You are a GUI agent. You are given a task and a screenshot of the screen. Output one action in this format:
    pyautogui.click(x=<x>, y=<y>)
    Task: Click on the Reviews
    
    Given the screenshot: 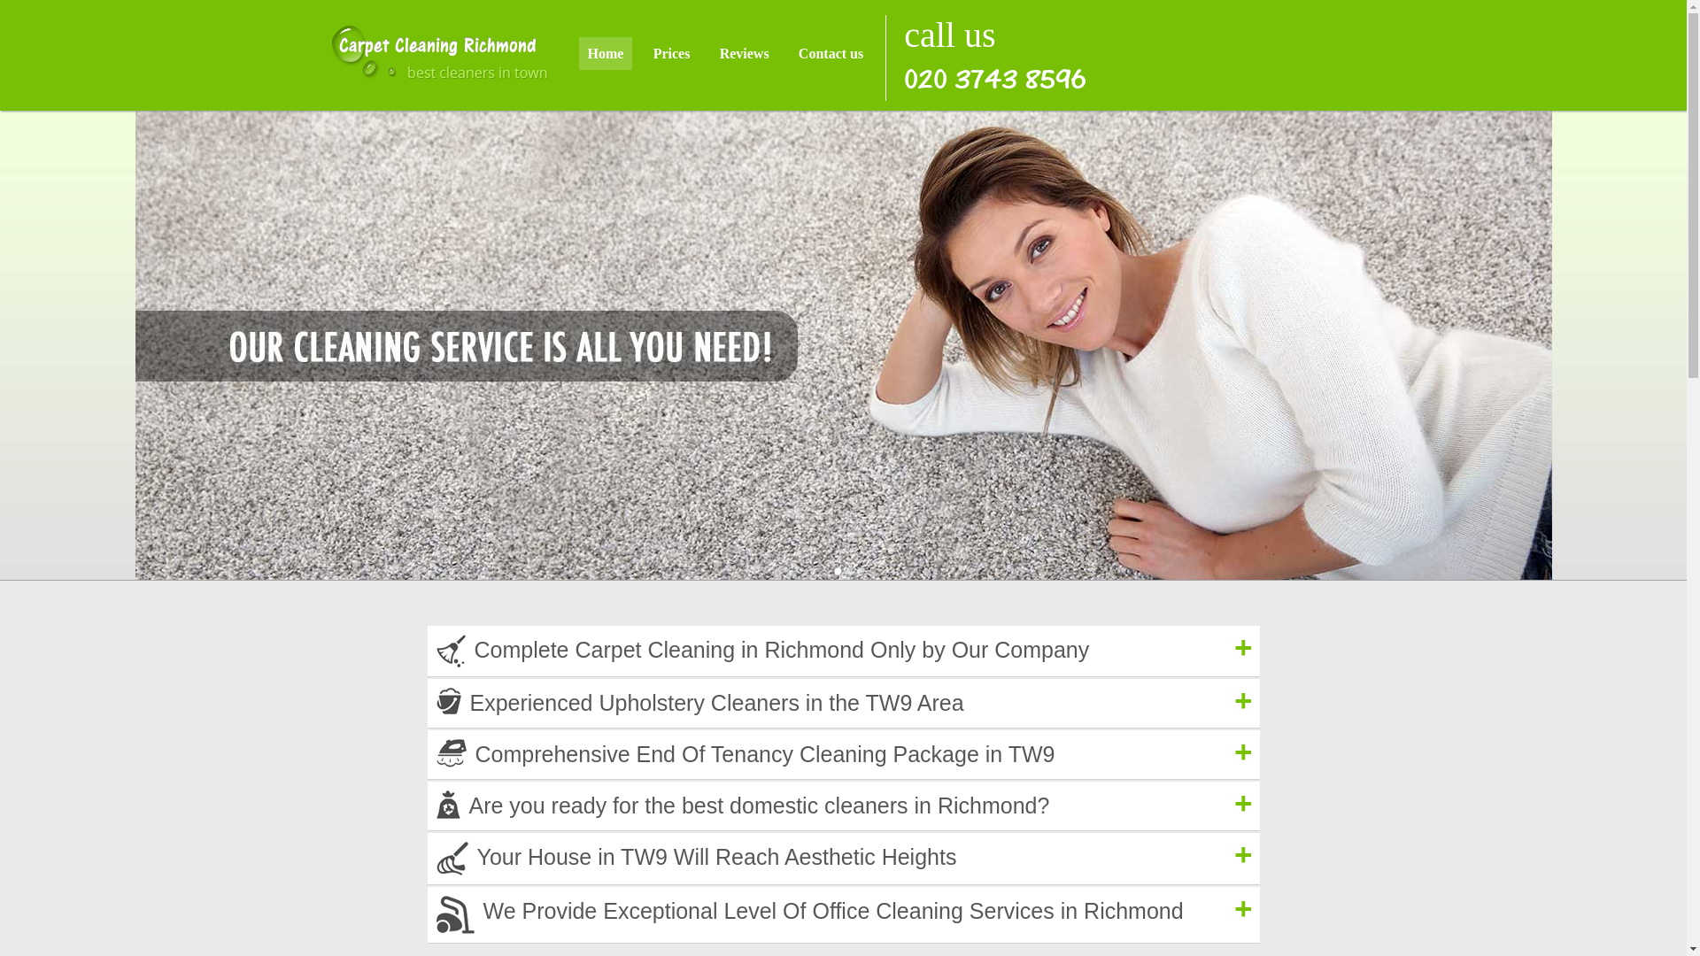 What is the action you would take?
    pyautogui.click(x=744, y=53)
    